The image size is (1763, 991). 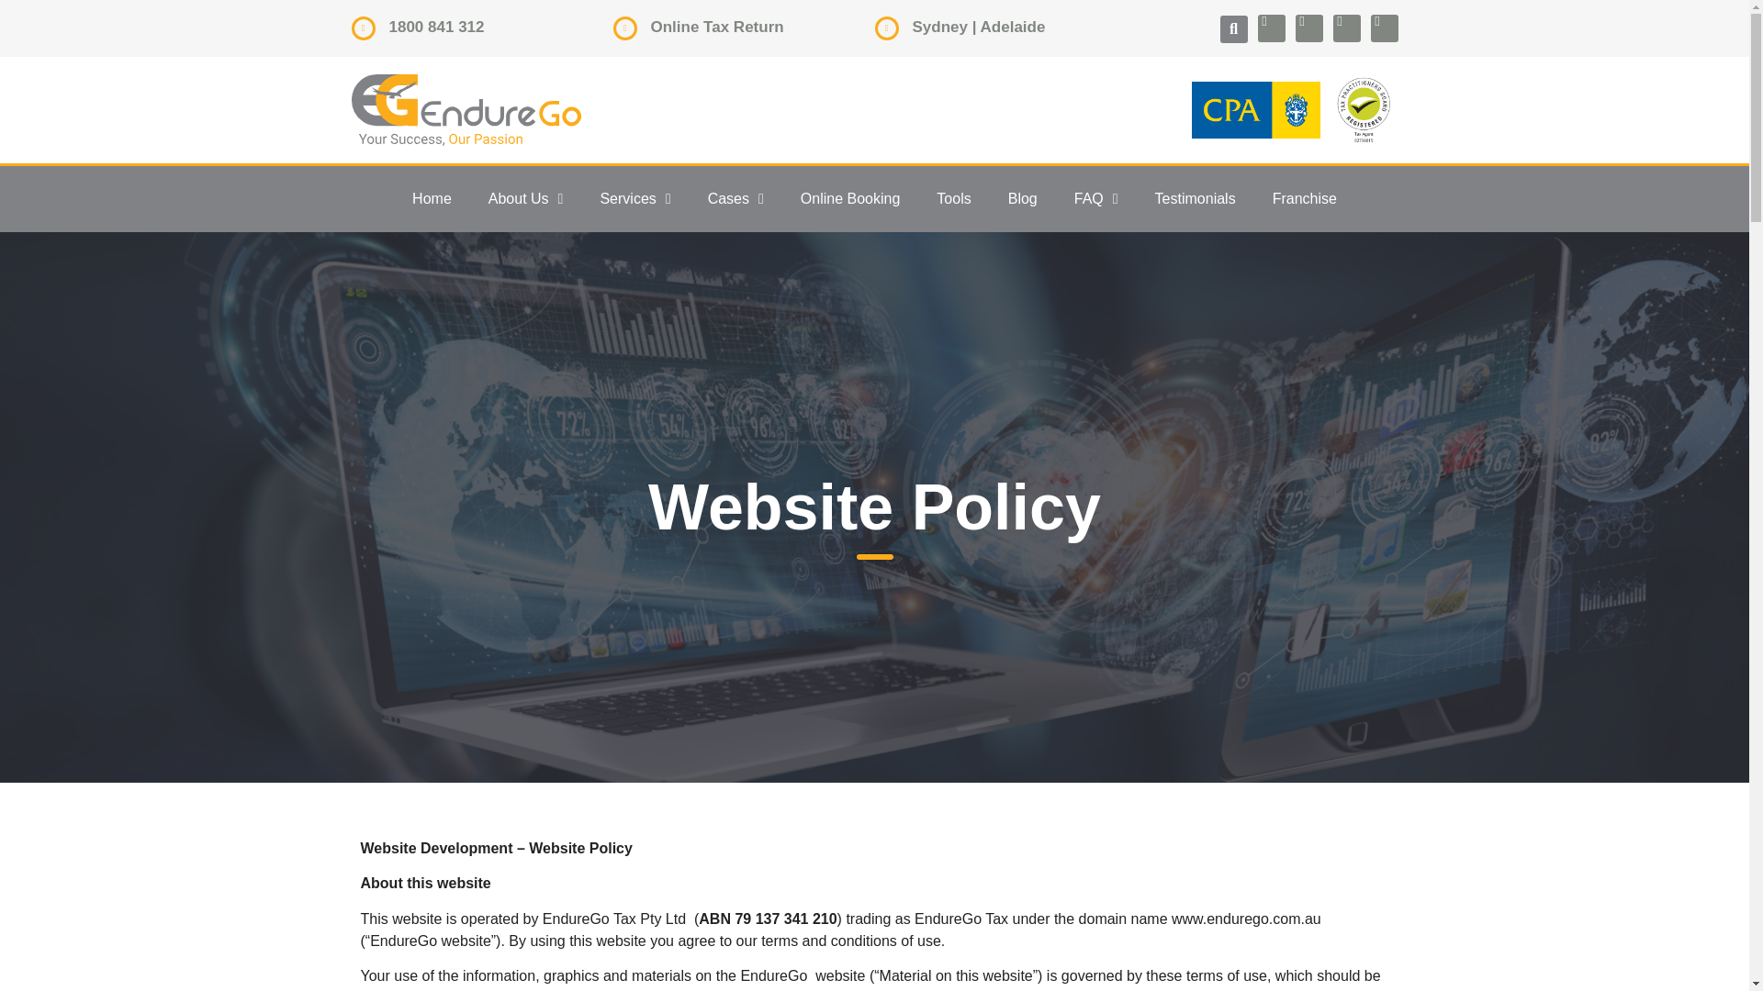 I want to click on Sydney, so click(x=940, y=27).